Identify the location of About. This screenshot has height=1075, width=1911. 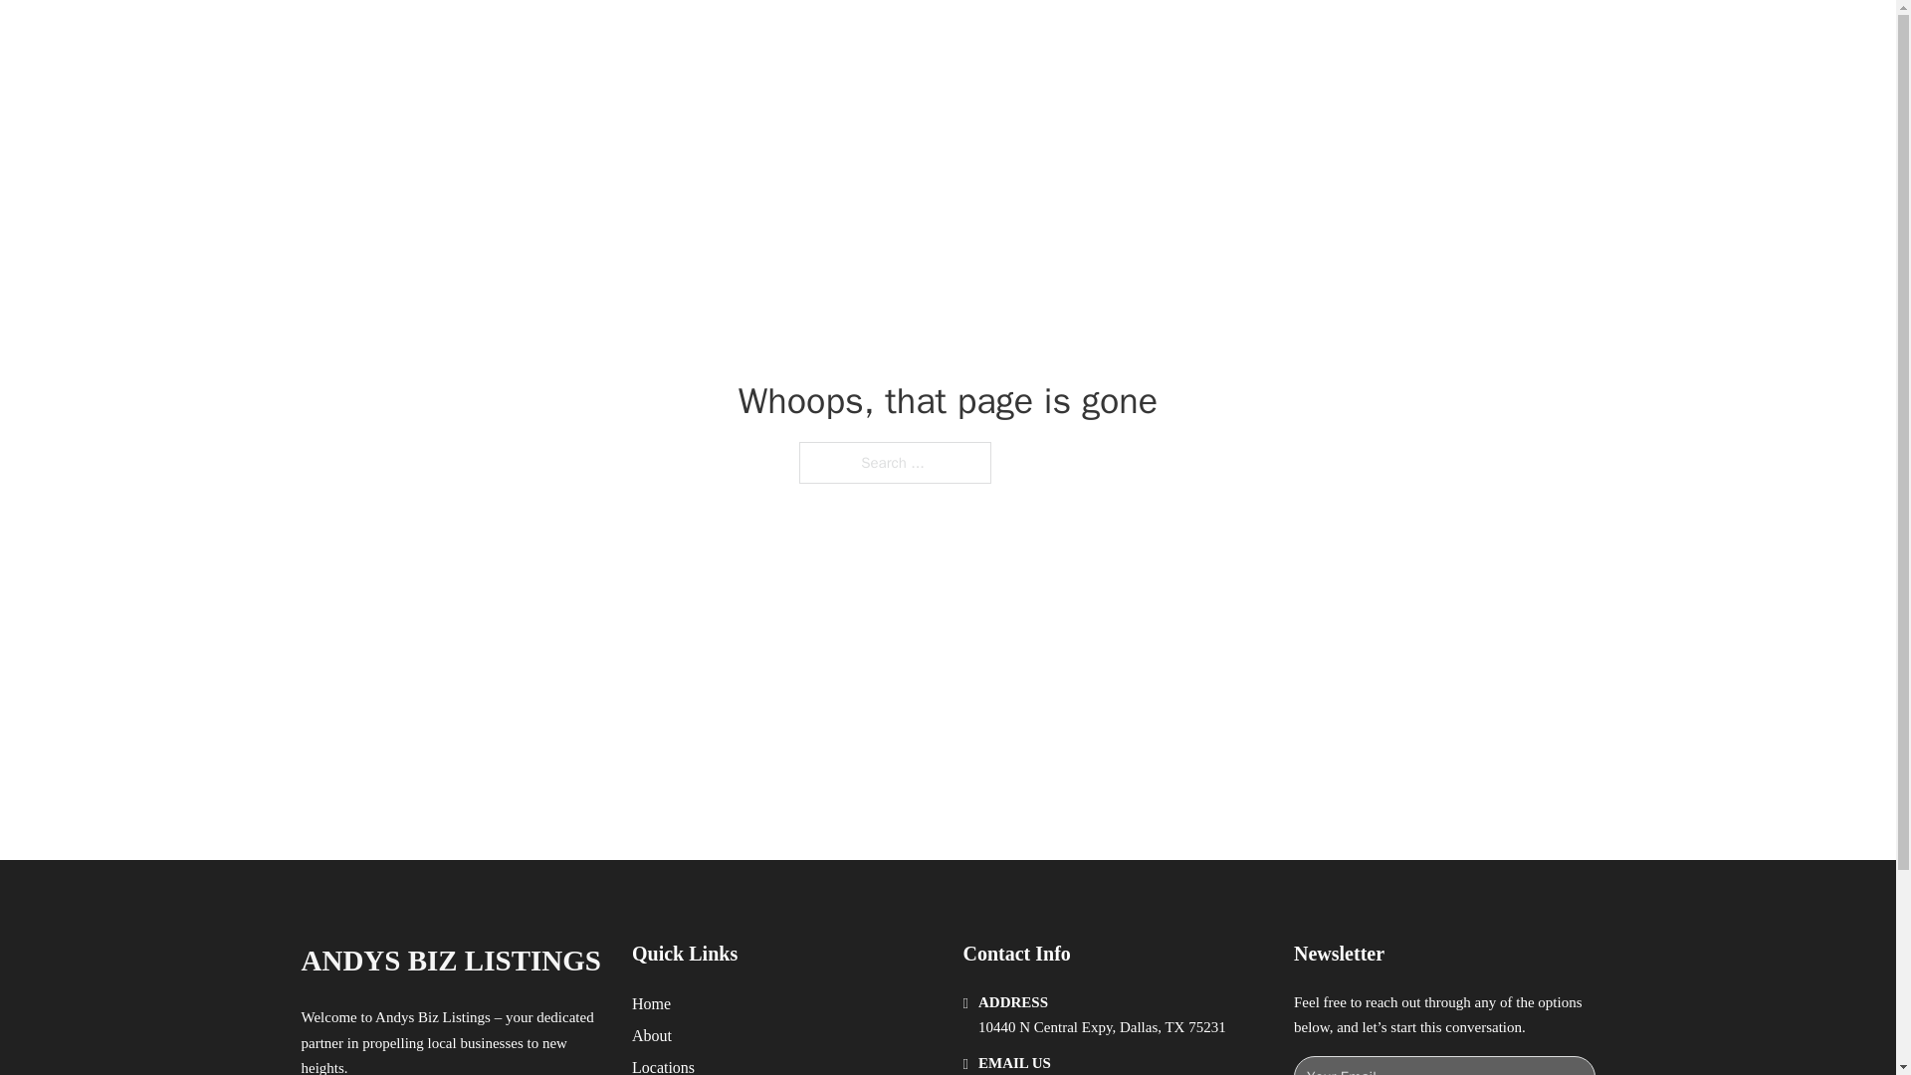
(652, 1035).